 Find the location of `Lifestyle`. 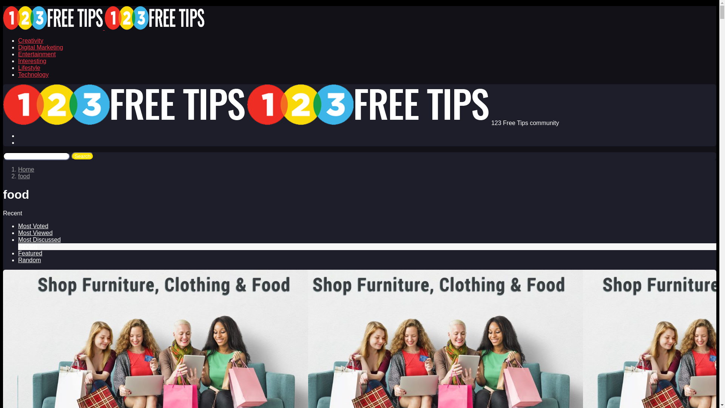

Lifestyle is located at coordinates (29, 68).